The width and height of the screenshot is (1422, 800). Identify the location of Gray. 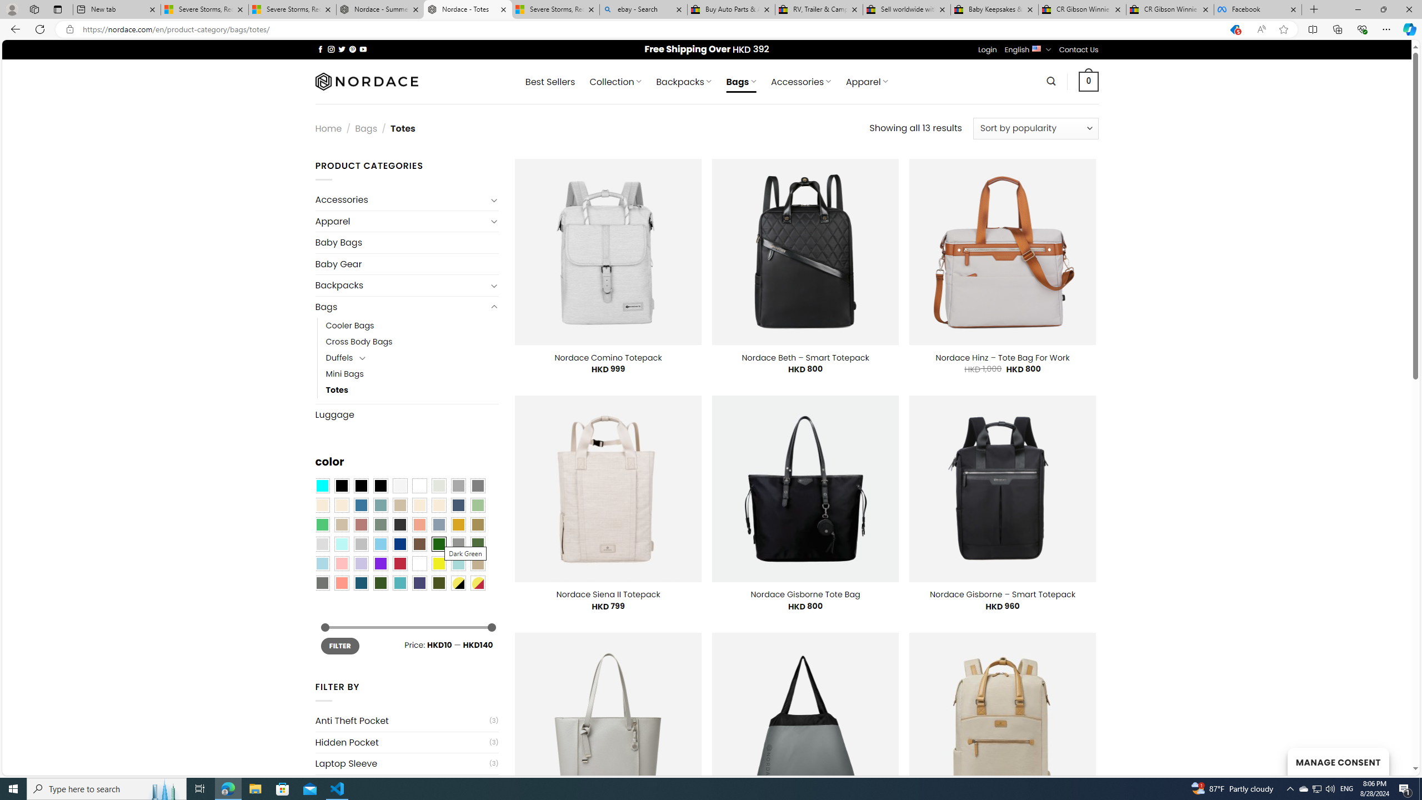
(458, 544).